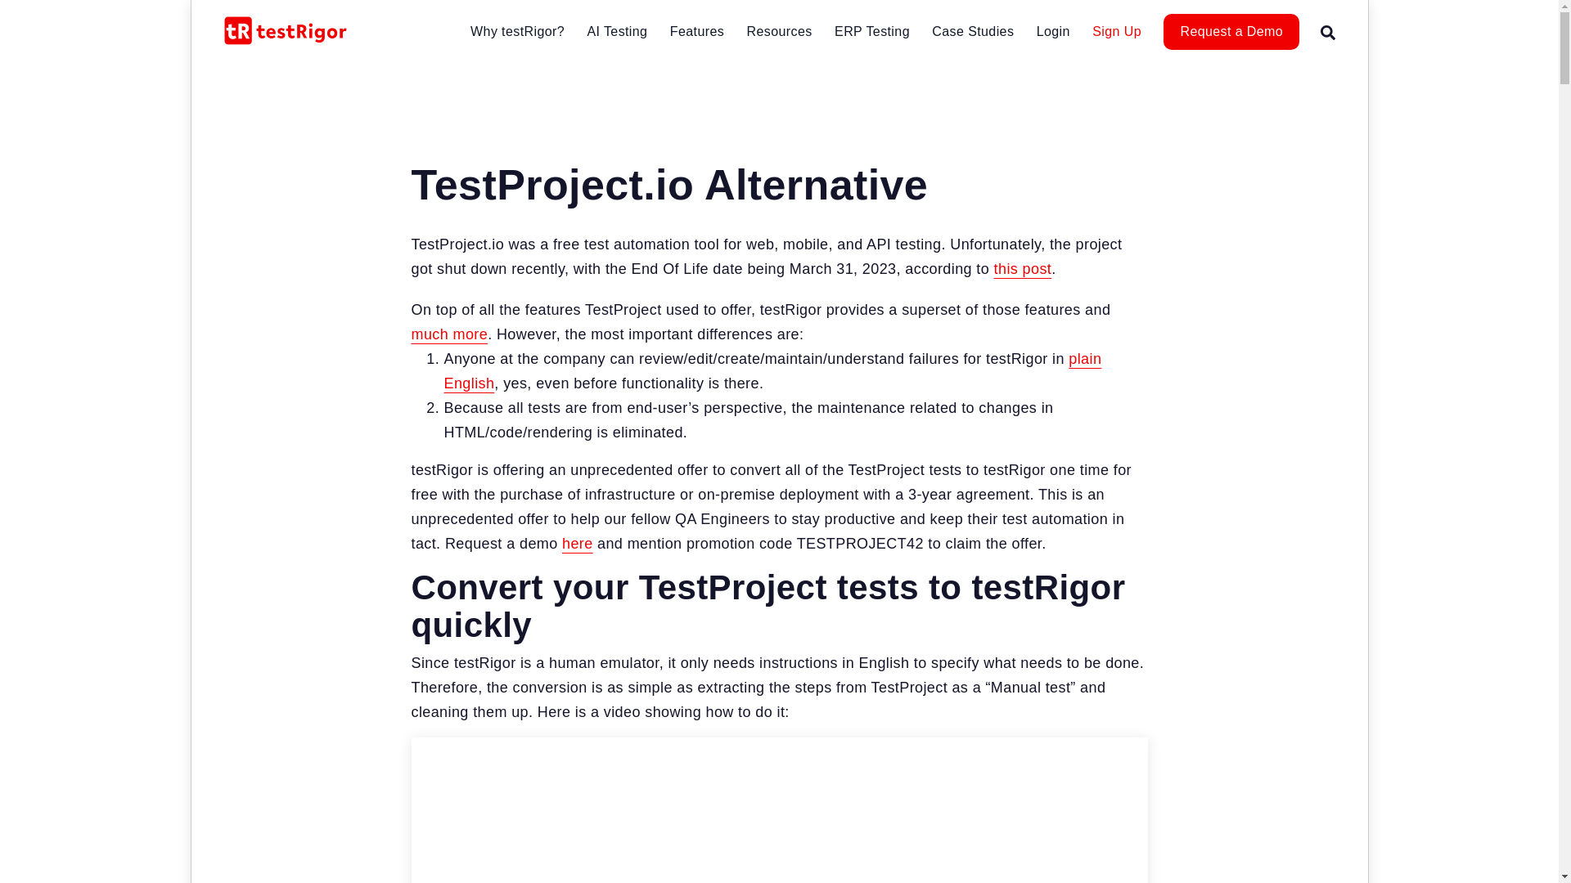  I want to click on ERP Testing, so click(871, 31).